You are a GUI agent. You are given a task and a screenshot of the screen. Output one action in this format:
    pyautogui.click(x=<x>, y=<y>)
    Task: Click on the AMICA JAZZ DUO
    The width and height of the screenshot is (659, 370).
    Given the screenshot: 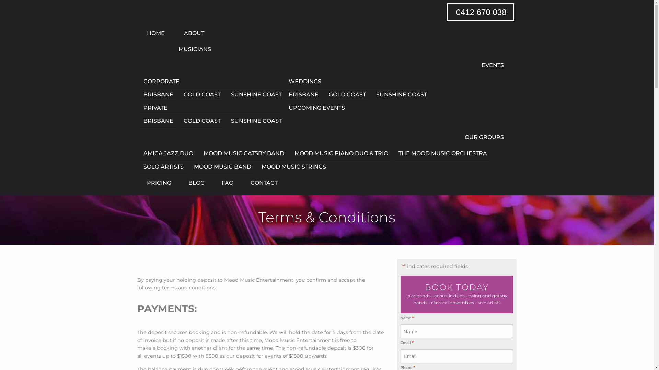 What is the action you would take?
    pyautogui.click(x=168, y=153)
    